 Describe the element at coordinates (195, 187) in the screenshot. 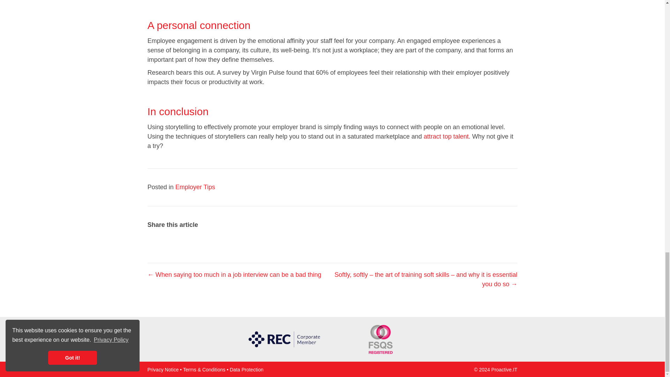

I see `Employer Tips` at that location.